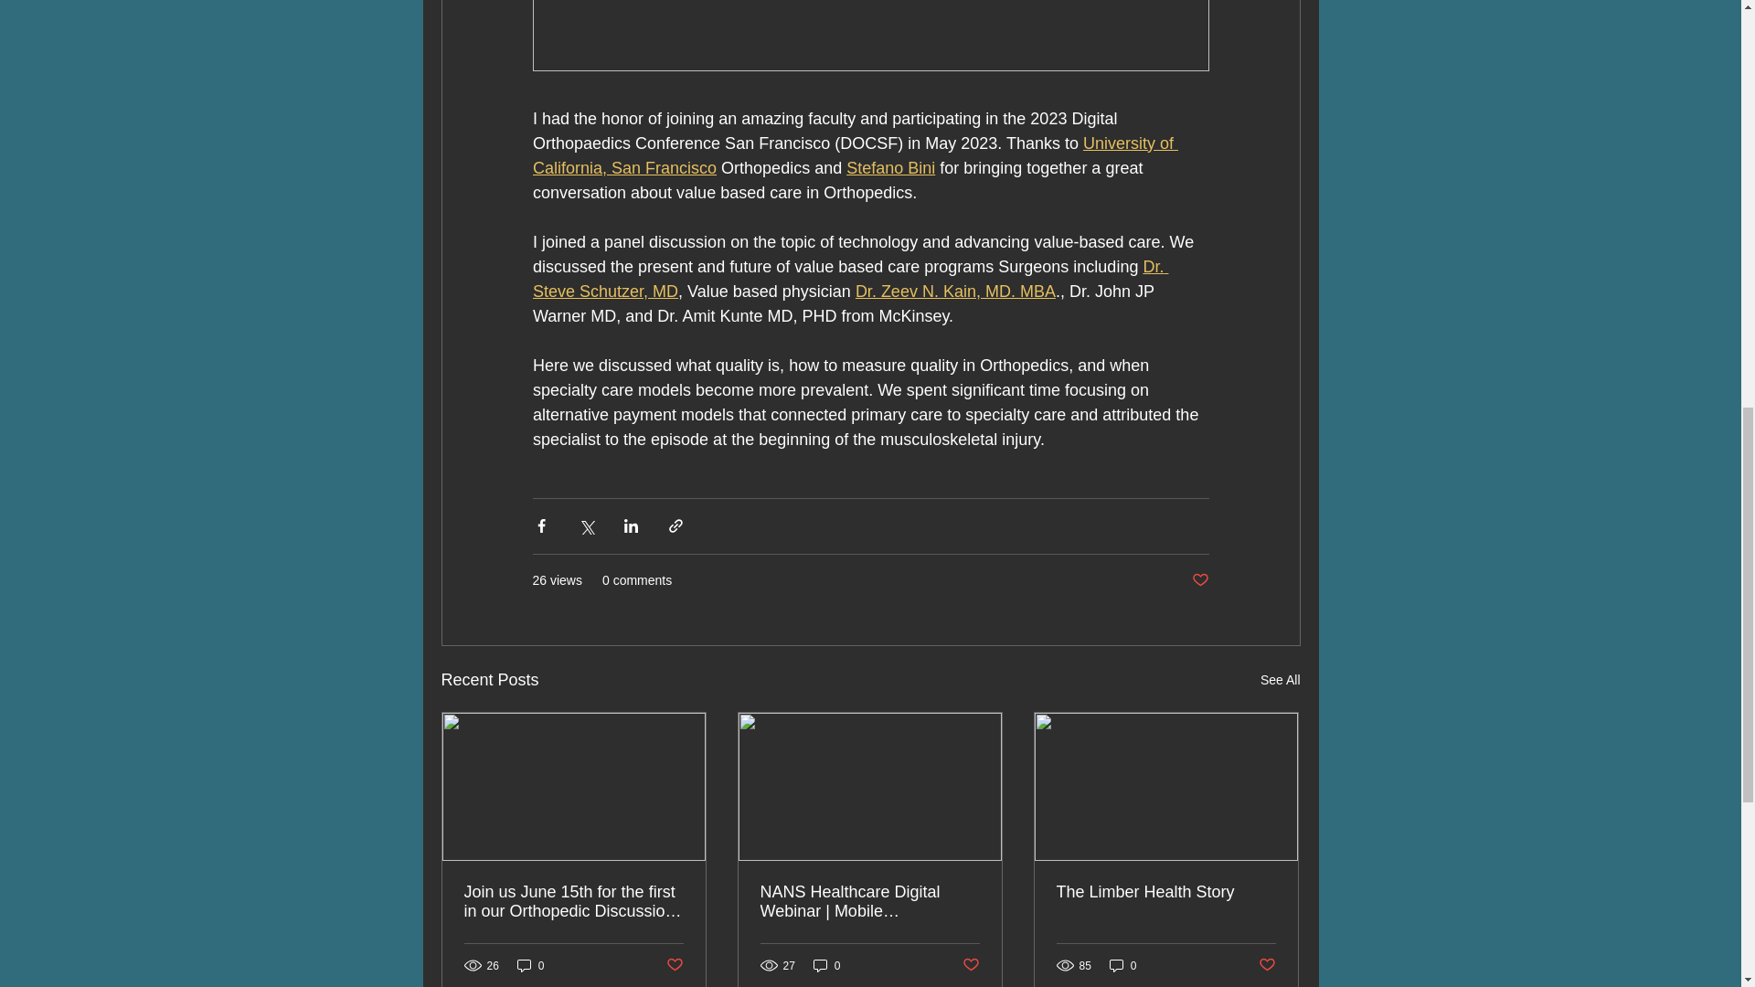  I want to click on See All, so click(1280, 680).